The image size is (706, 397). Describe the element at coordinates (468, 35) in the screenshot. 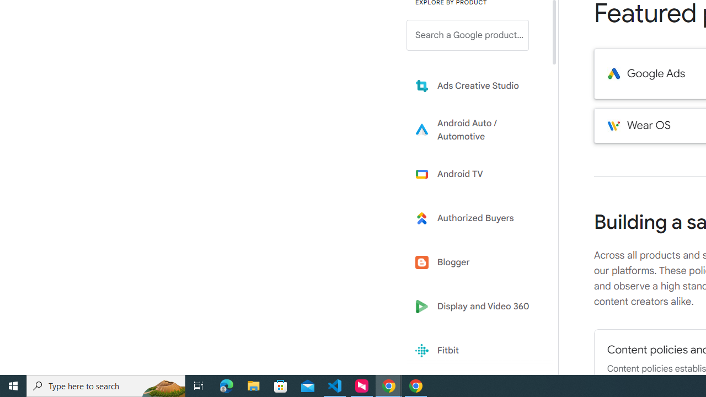

I see `Search a Google product from below list.` at that location.